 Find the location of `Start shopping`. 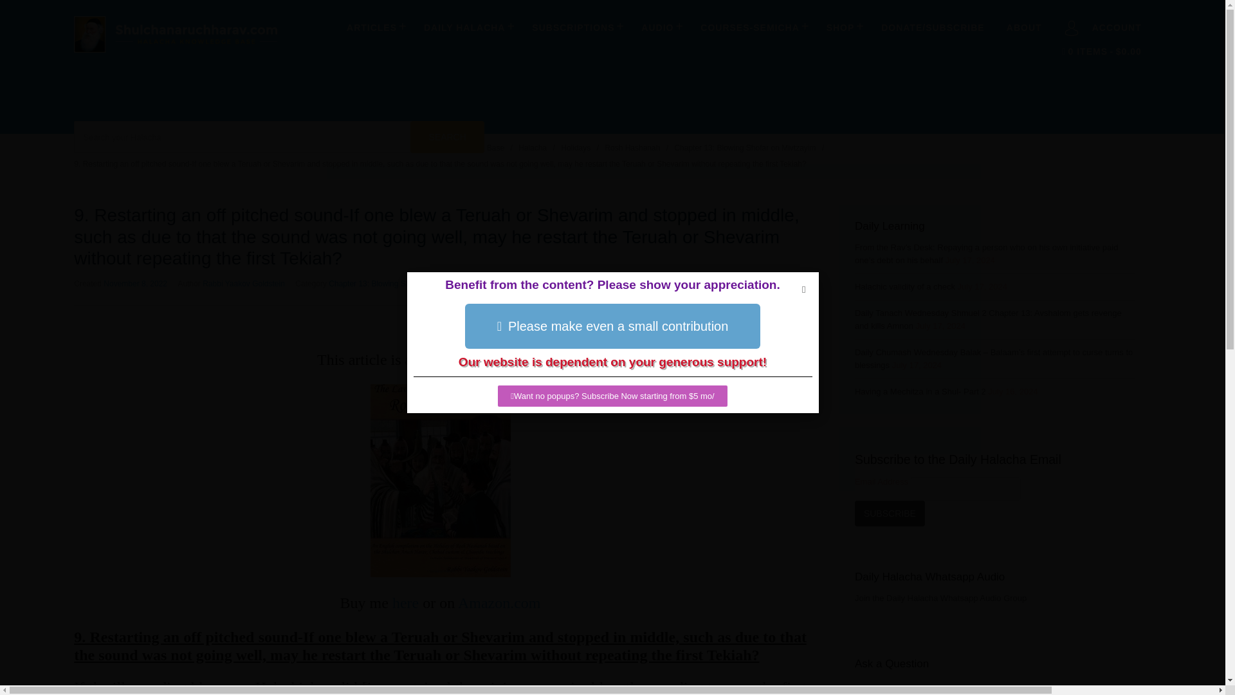

Start shopping is located at coordinates (1101, 51).